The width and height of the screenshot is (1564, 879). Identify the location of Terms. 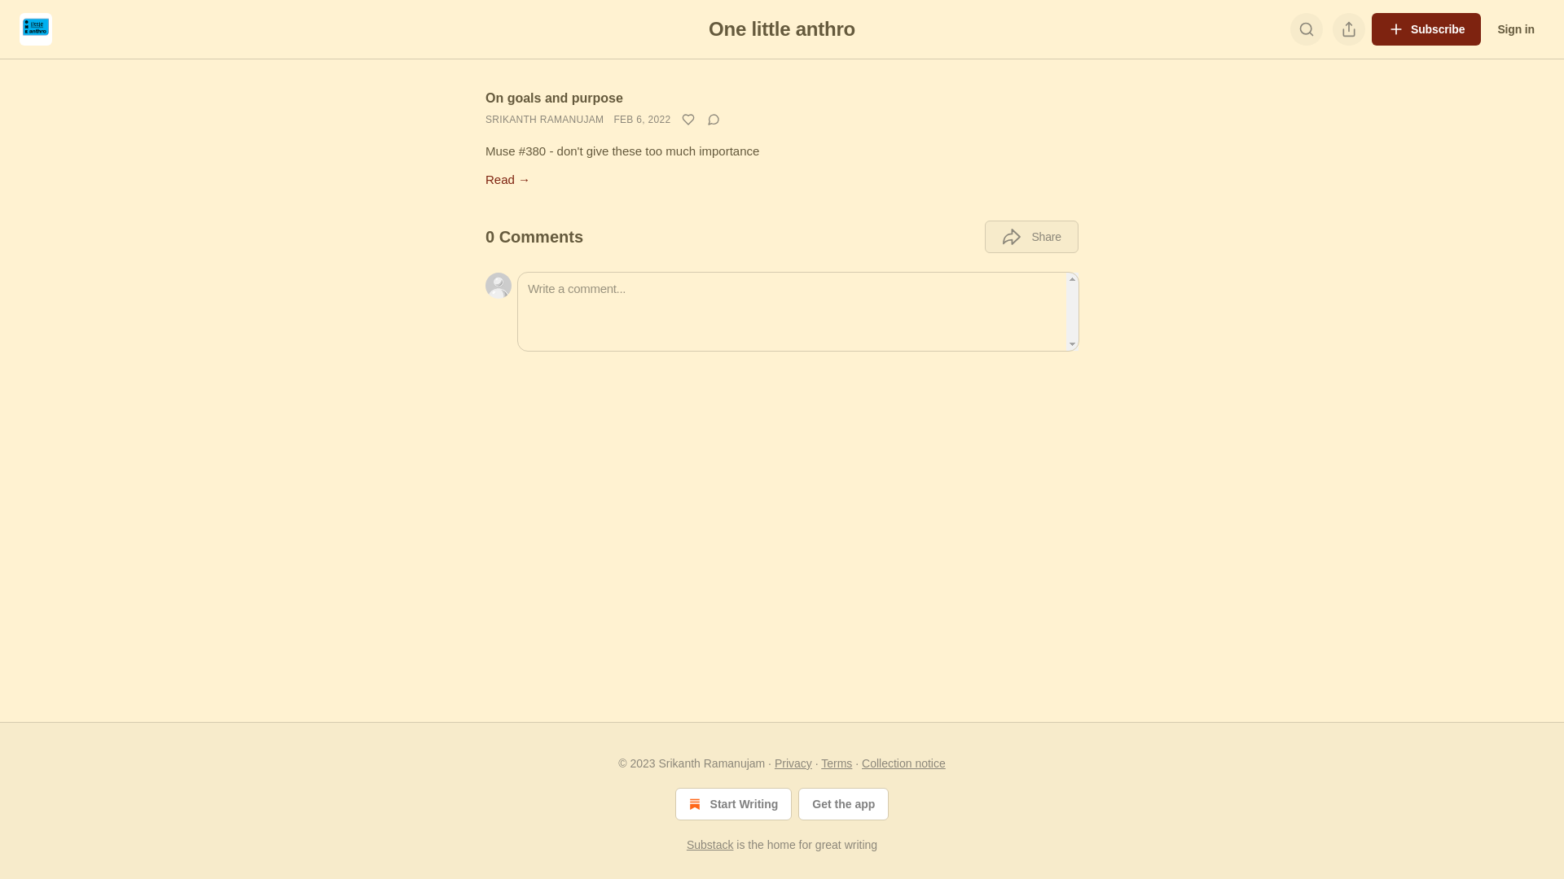
(837, 763).